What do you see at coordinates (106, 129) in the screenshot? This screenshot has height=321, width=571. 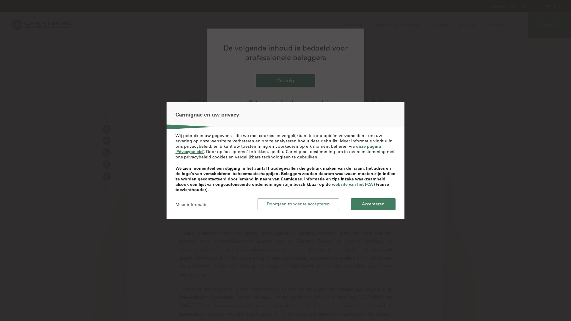 I see `PDF` at bounding box center [106, 129].